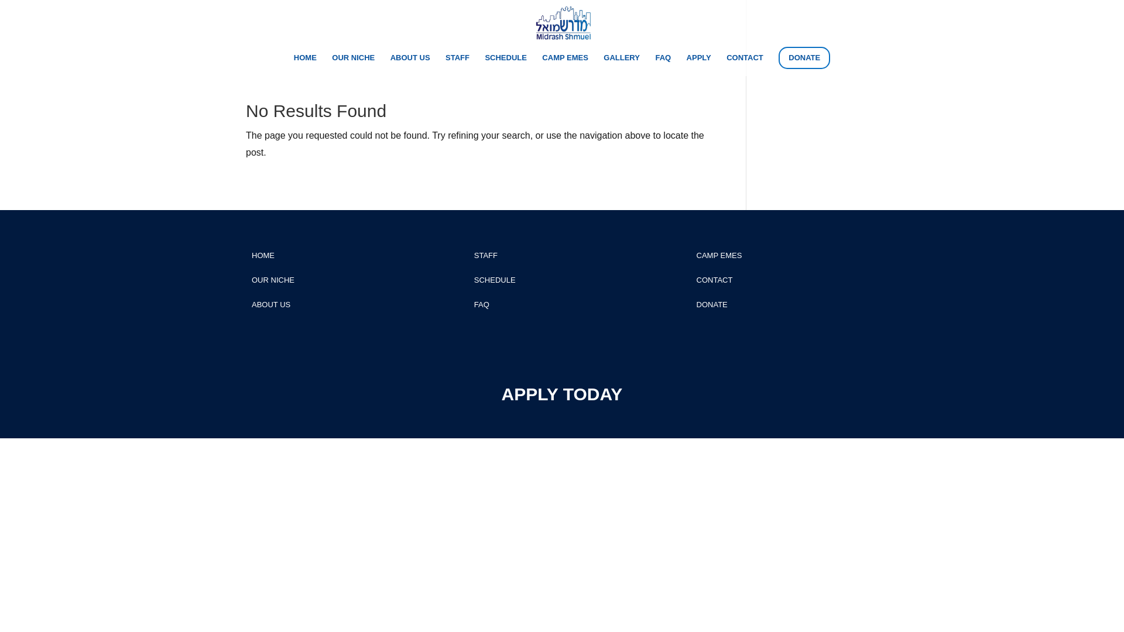 The width and height of the screenshot is (1124, 632). Describe the element at coordinates (495, 280) in the screenshot. I see `SCHEDULE` at that location.